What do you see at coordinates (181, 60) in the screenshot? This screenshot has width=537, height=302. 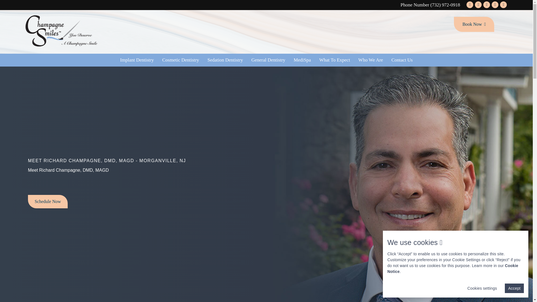 I see `Cosmetic Dentistry` at bounding box center [181, 60].